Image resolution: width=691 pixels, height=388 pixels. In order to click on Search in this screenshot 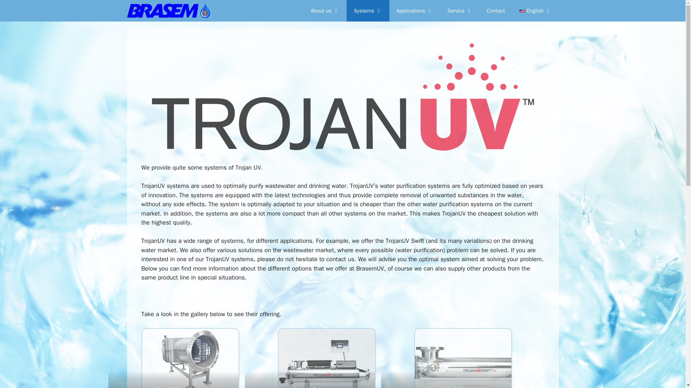, I will do `click(16, 8)`.